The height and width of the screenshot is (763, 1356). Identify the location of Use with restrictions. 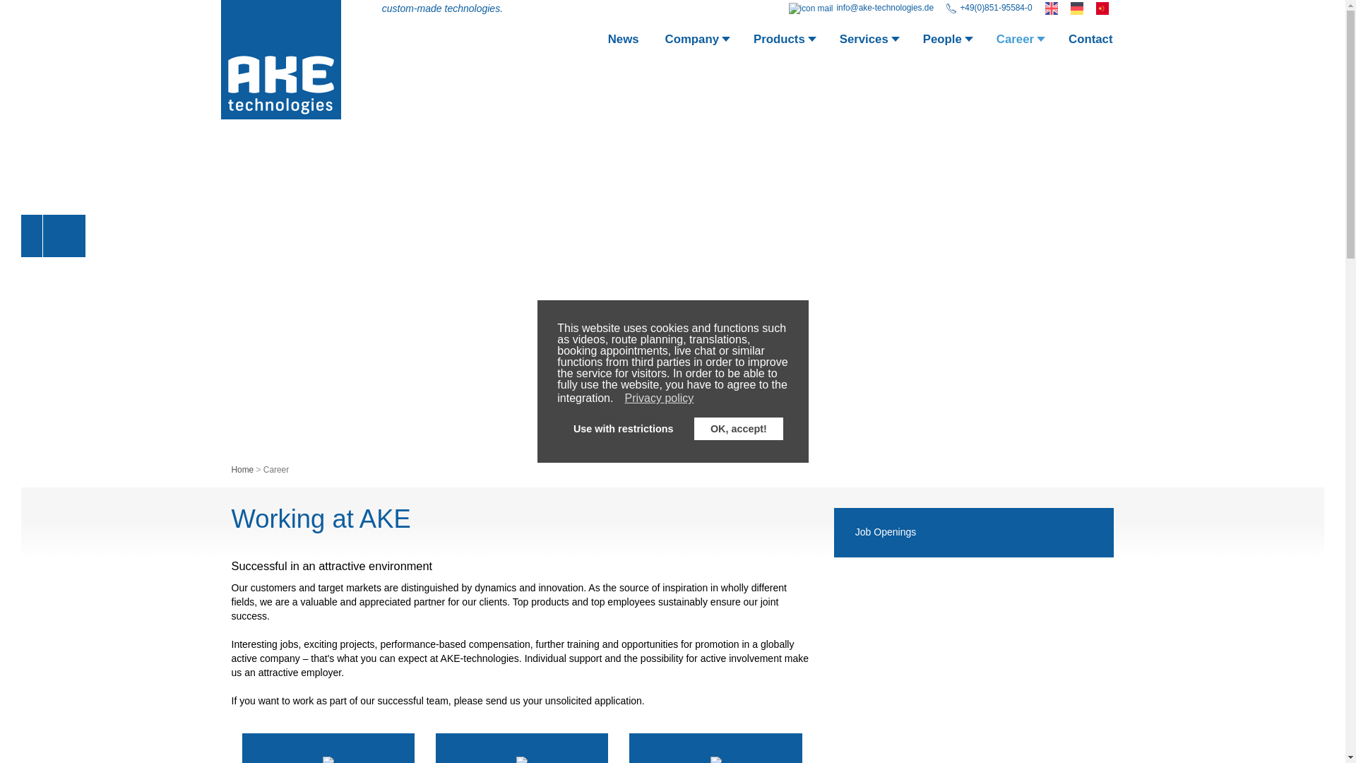
(623, 428).